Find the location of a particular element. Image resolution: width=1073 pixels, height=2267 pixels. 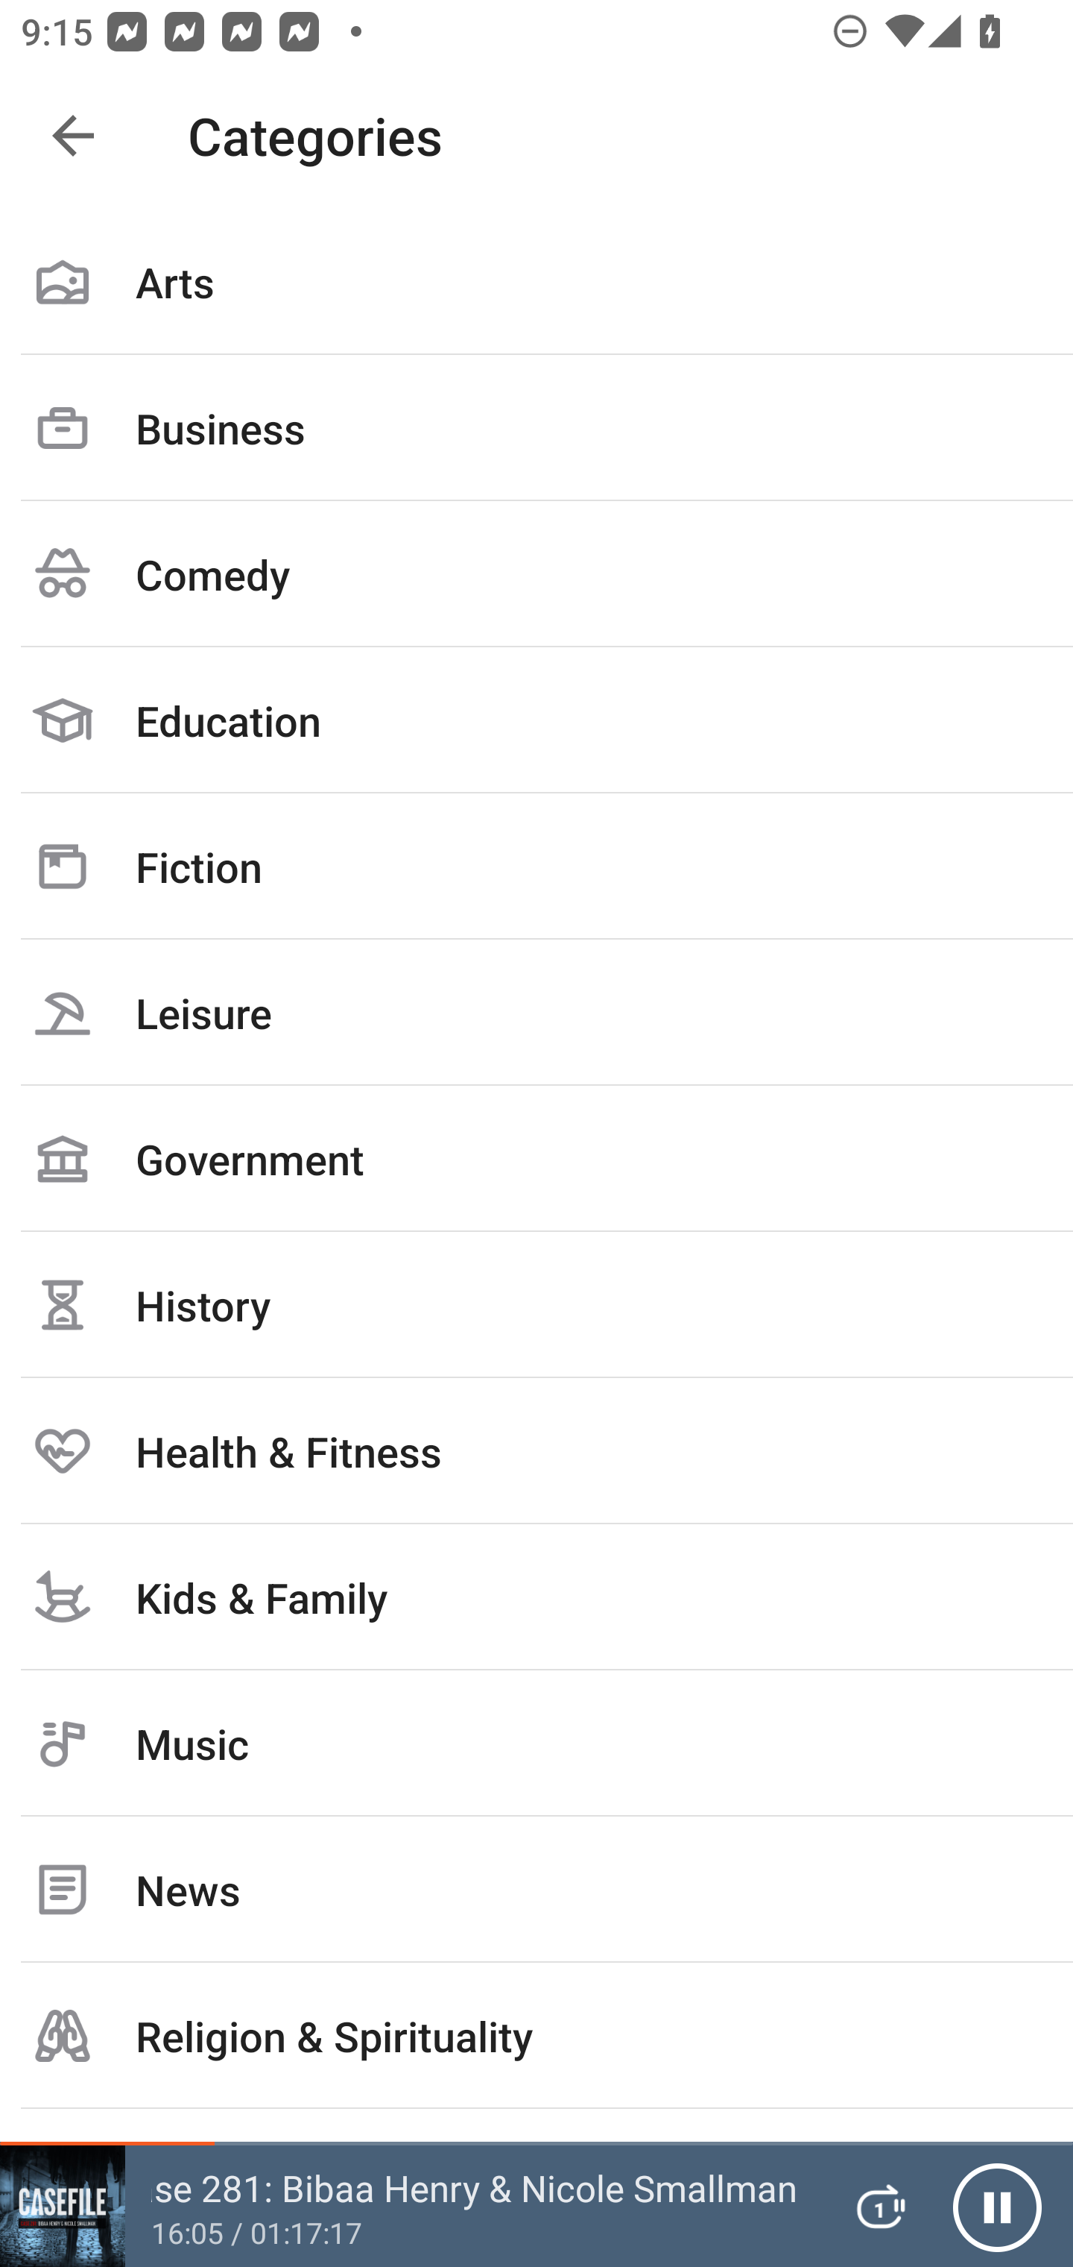

Navigate up is located at coordinates (73, 136).